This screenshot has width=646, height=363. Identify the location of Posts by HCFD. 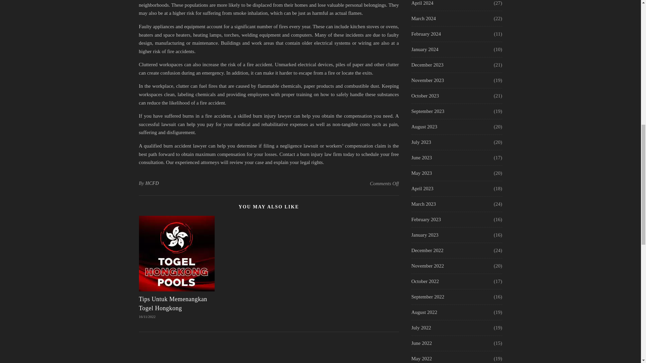
(152, 184).